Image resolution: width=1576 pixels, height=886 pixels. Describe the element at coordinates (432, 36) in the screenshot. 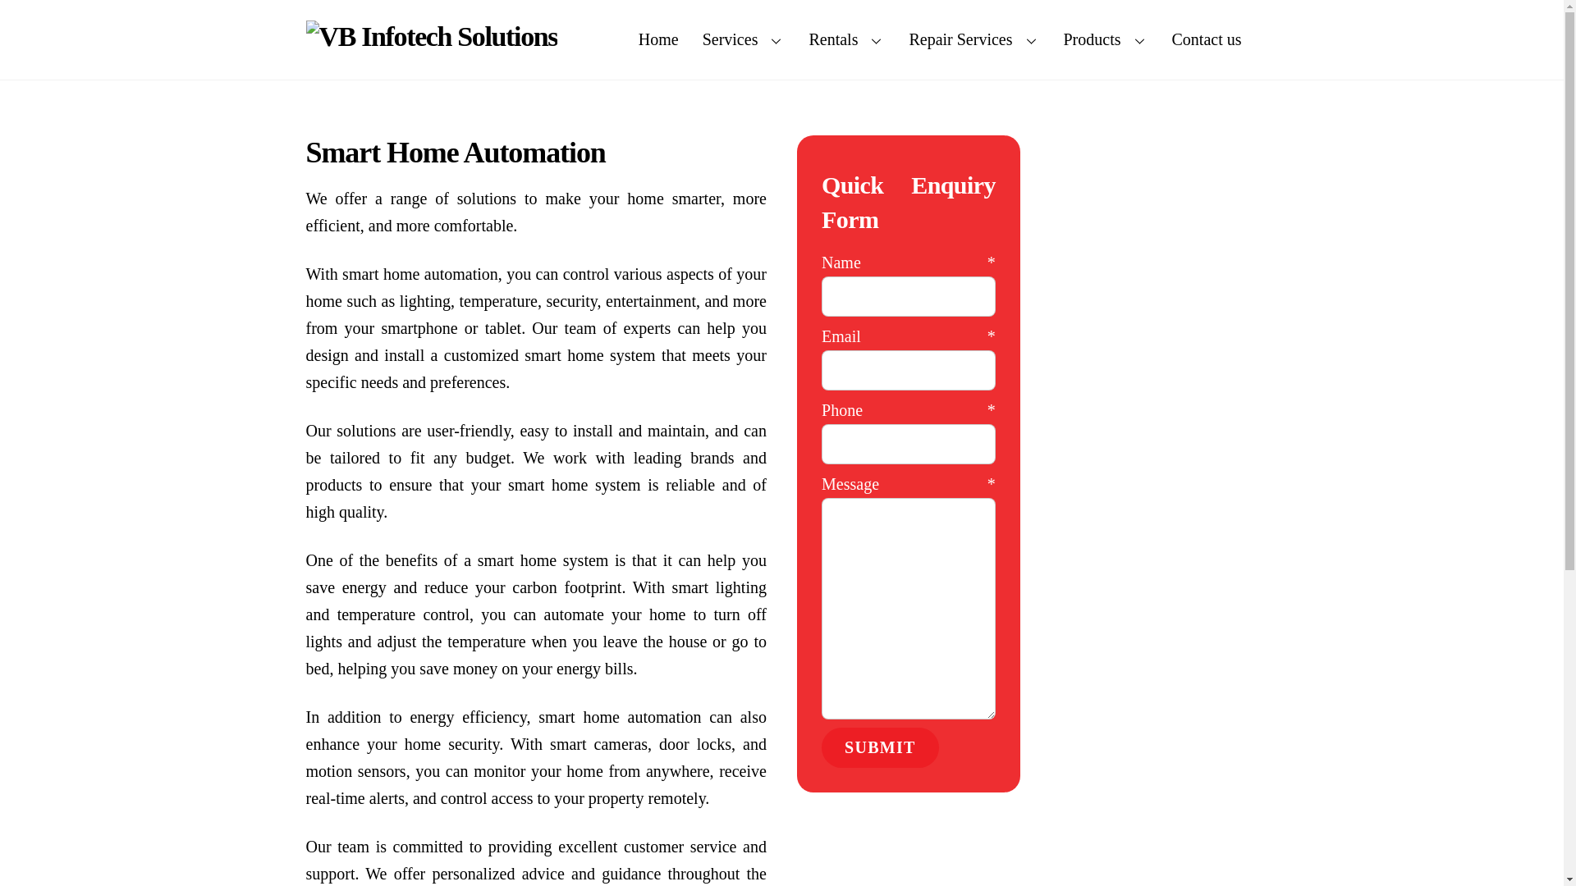

I see `VB Infotech Solutions` at that location.